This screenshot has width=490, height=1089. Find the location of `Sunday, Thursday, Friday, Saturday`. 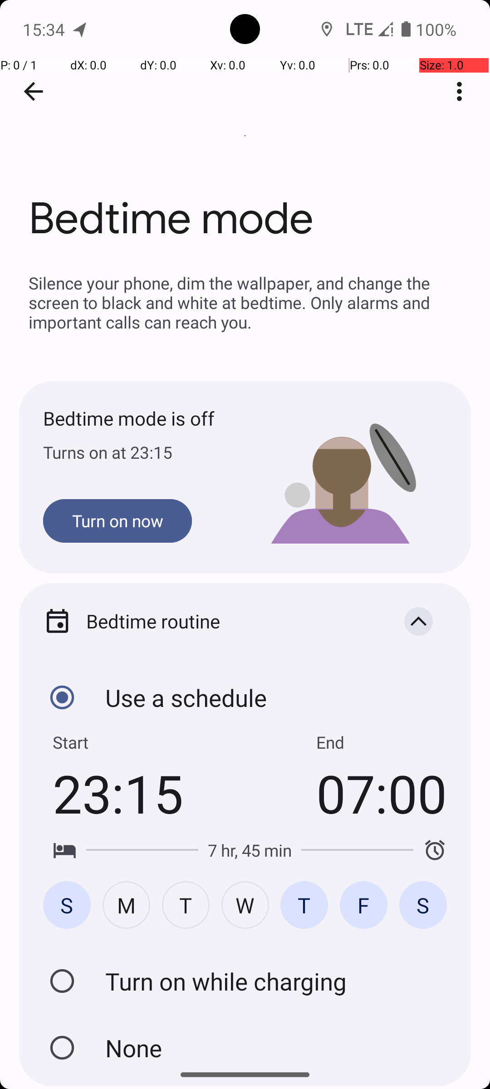

Sunday, Thursday, Friday, Saturday is located at coordinates (245, 905).